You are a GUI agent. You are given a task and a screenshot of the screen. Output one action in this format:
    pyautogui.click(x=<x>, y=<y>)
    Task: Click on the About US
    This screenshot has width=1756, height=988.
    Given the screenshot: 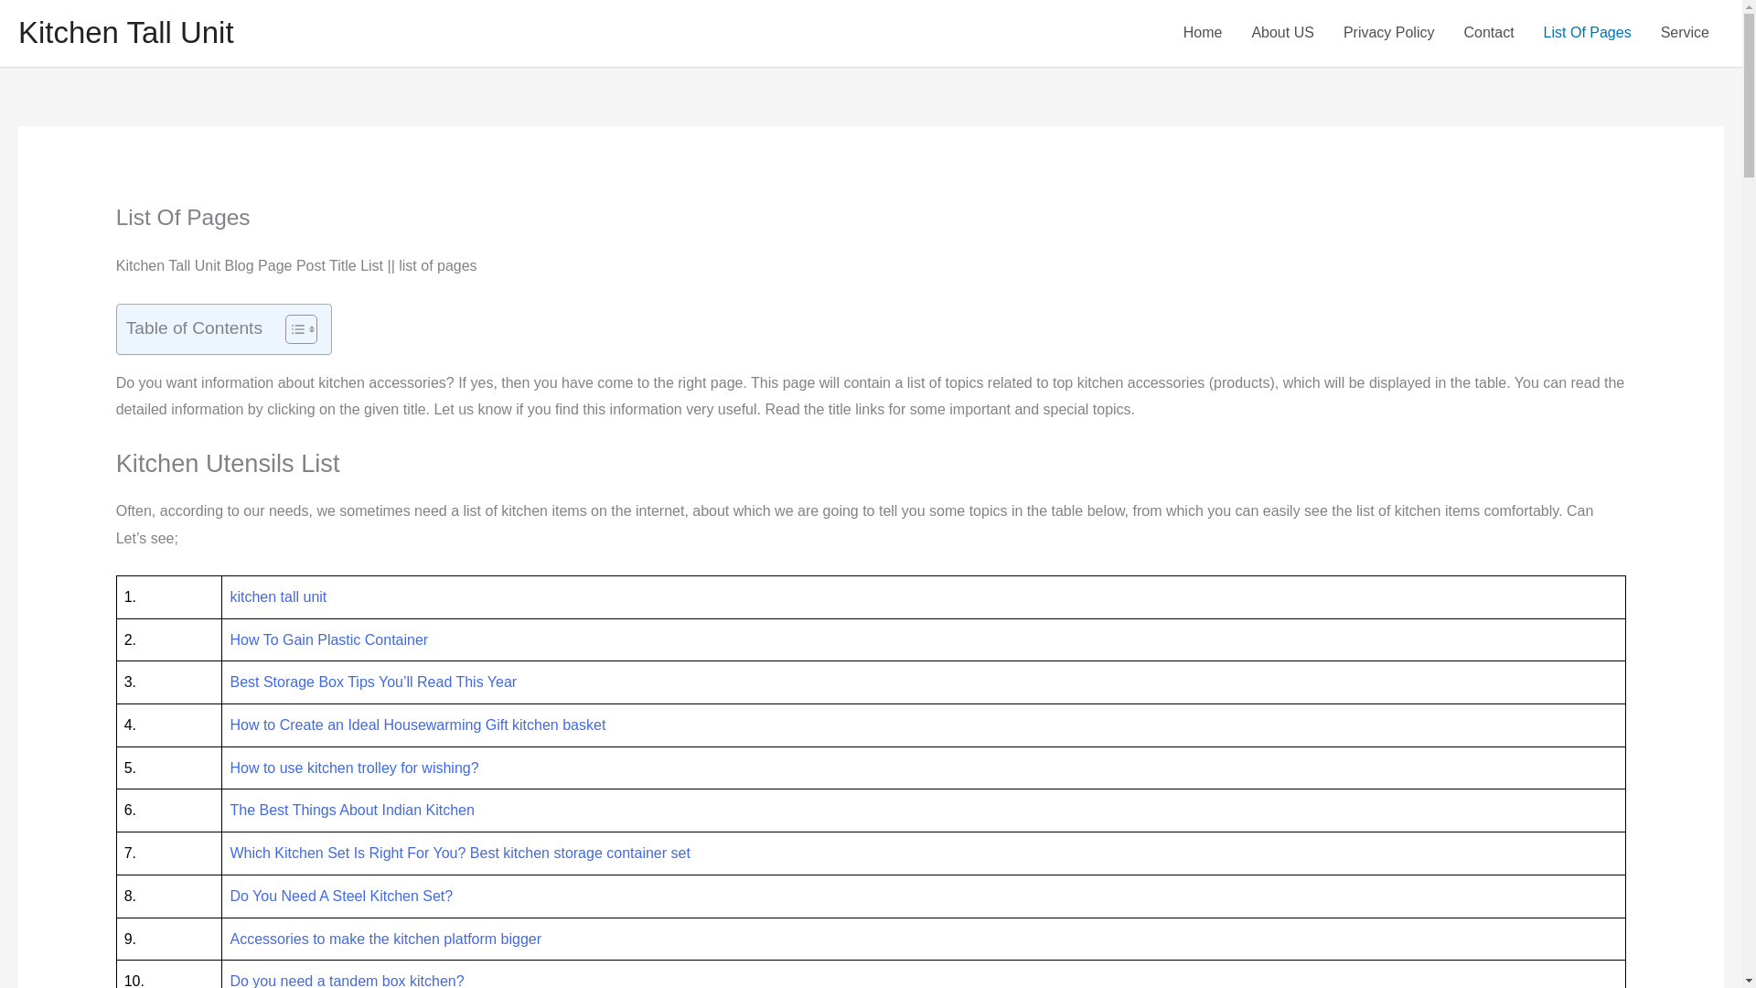 What is the action you would take?
    pyautogui.click(x=1281, y=33)
    